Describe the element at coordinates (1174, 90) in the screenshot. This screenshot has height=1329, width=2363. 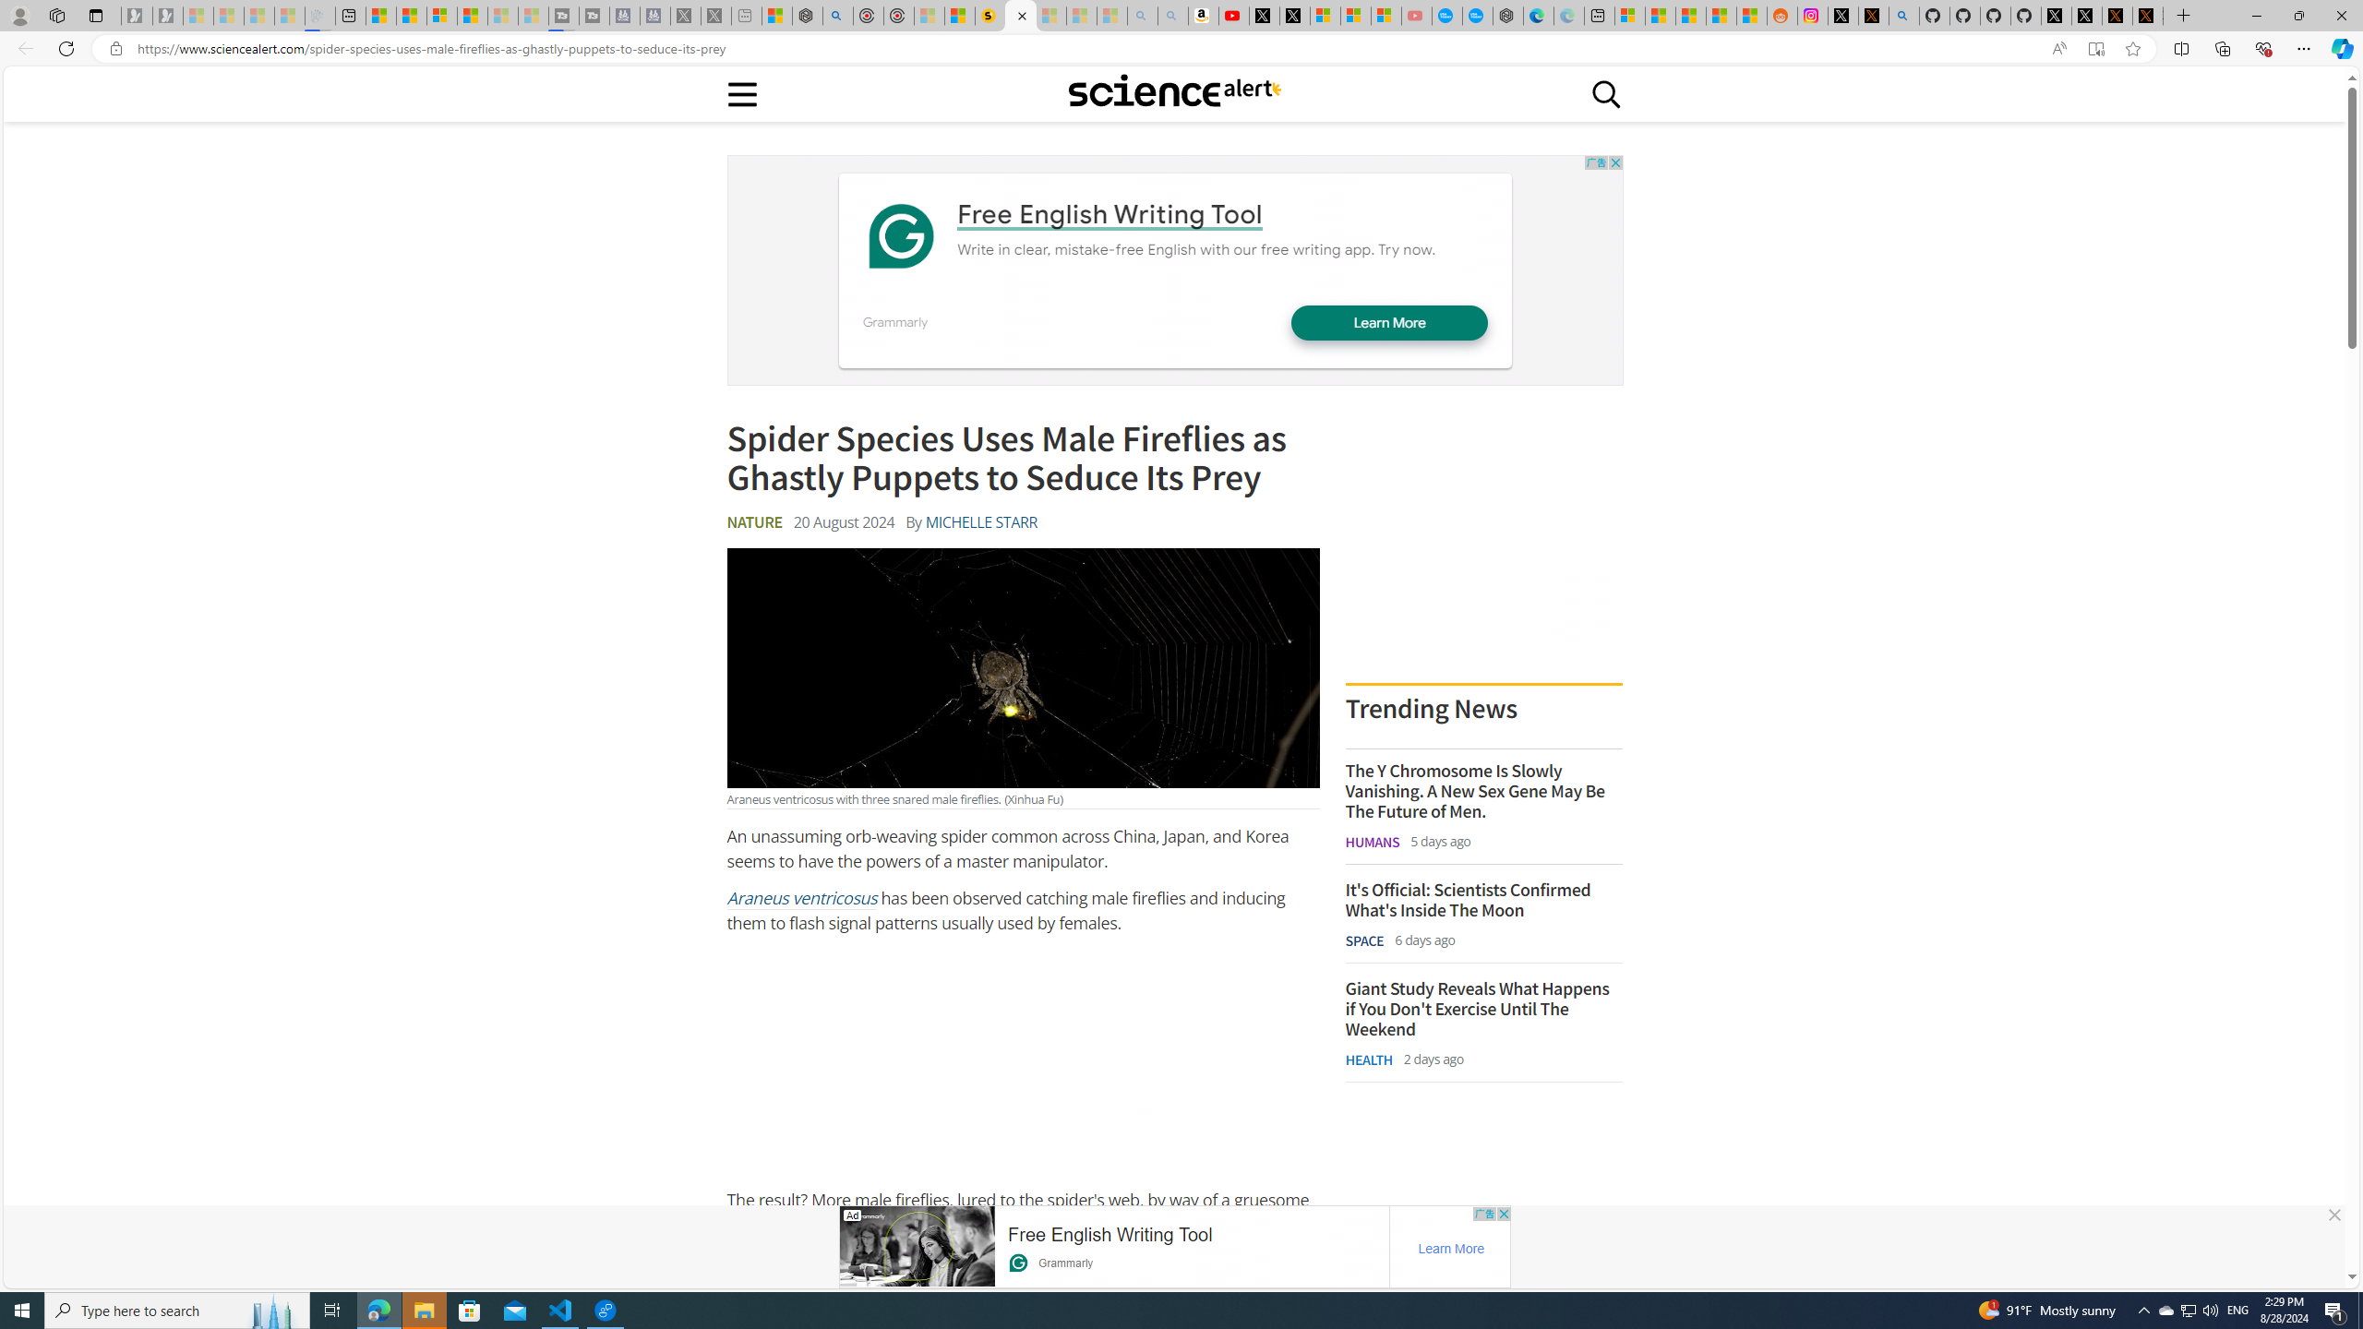
I see `Class: sciencealert-logo-desktop-svg ` at that location.